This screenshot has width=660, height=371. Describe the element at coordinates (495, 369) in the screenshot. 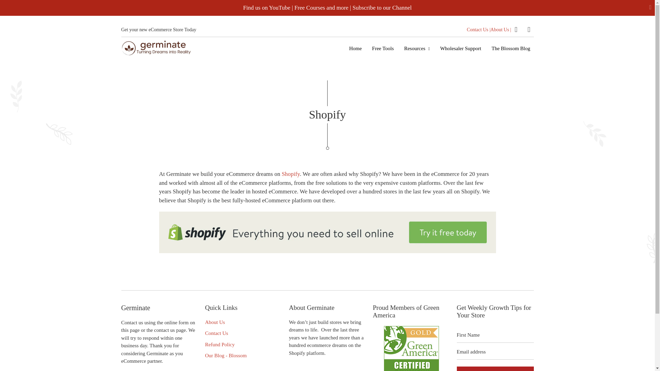

I see `Sign Up` at that location.